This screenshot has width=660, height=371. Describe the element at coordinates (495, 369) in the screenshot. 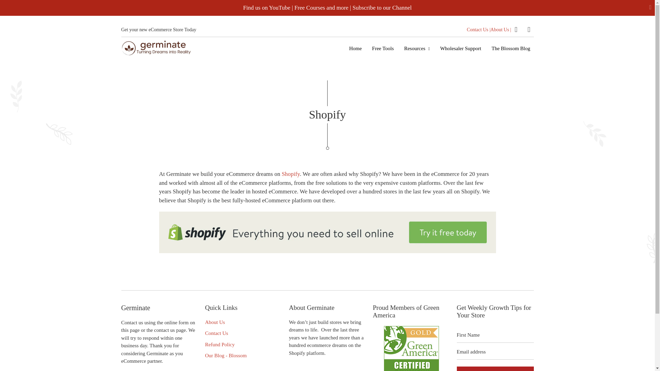

I see `Sign Up` at that location.